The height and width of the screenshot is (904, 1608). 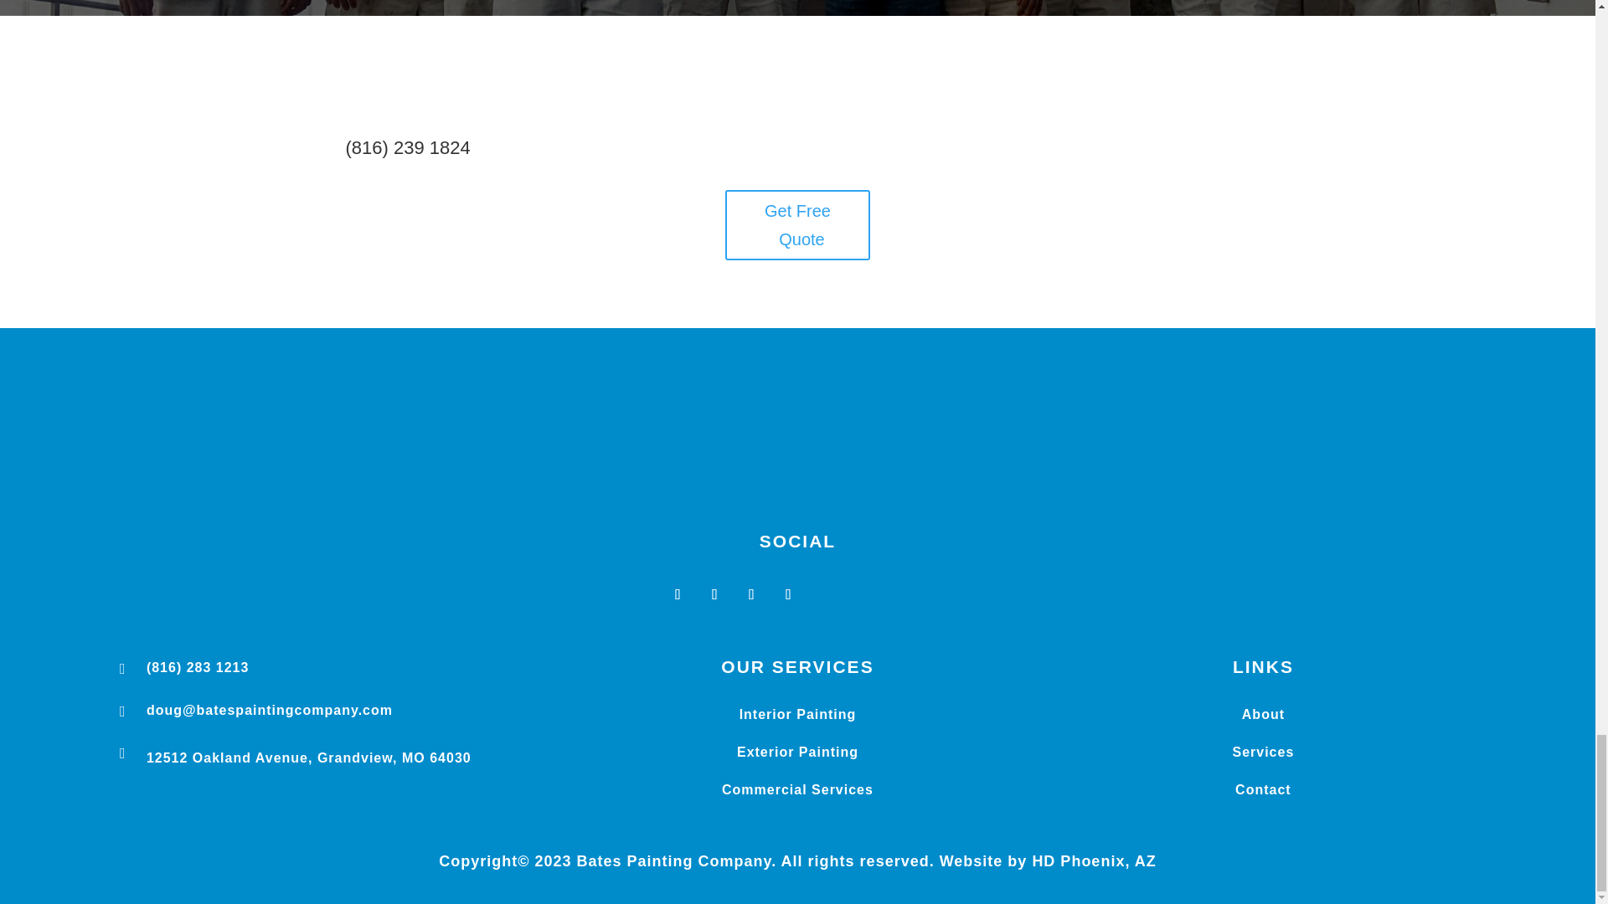 What do you see at coordinates (797, 752) in the screenshot?
I see `Exterior Painting` at bounding box center [797, 752].